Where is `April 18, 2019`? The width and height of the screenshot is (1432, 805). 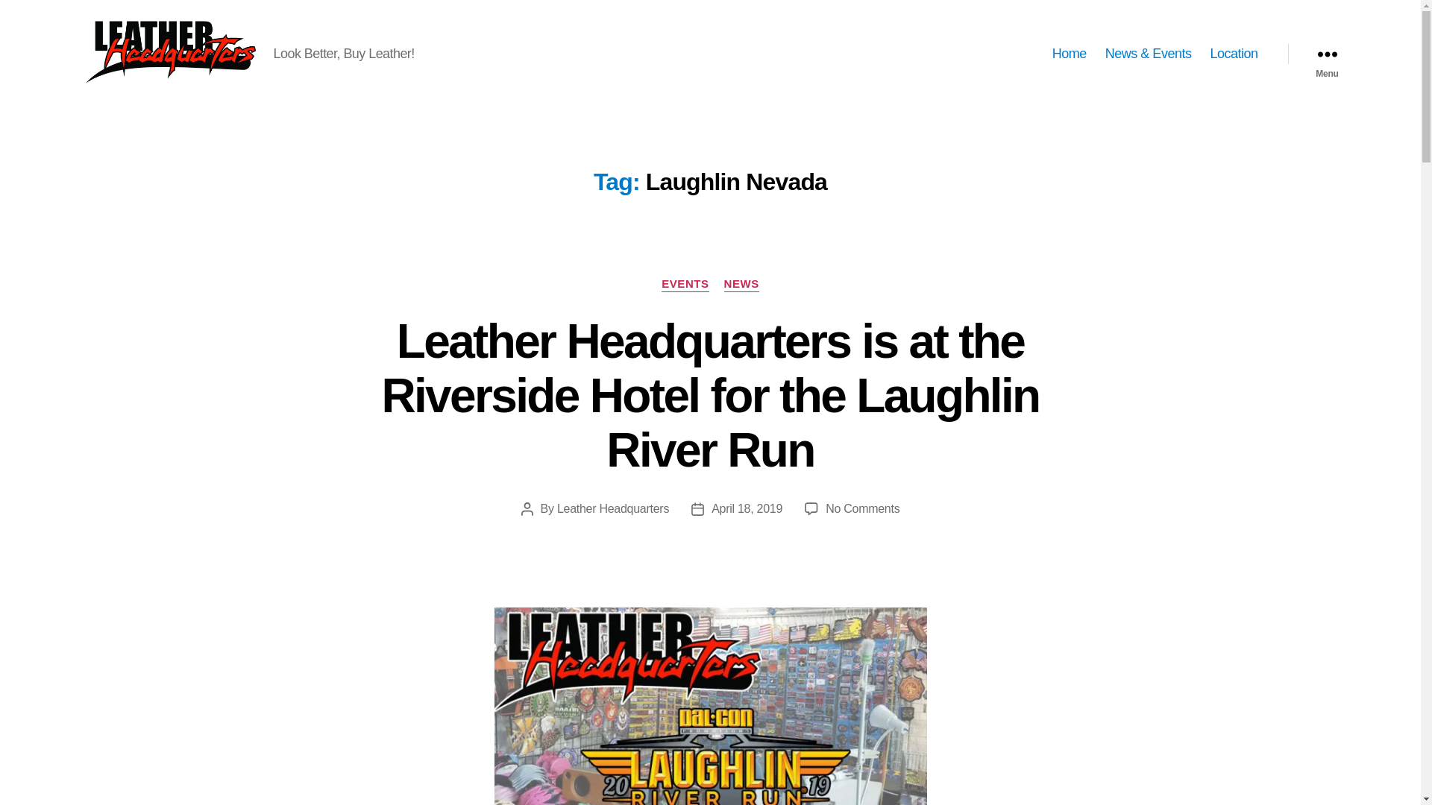 April 18, 2019 is located at coordinates (747, 508).